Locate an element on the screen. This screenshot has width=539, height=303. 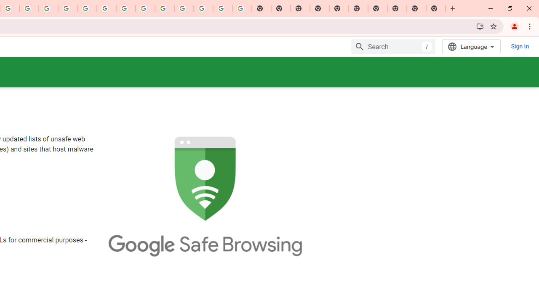
Language is located at coordinates (472, 46).